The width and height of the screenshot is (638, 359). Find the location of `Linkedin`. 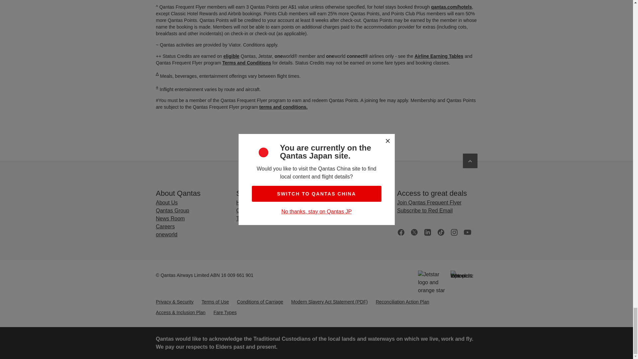

Linkedin is located at coordinates (427, 232).